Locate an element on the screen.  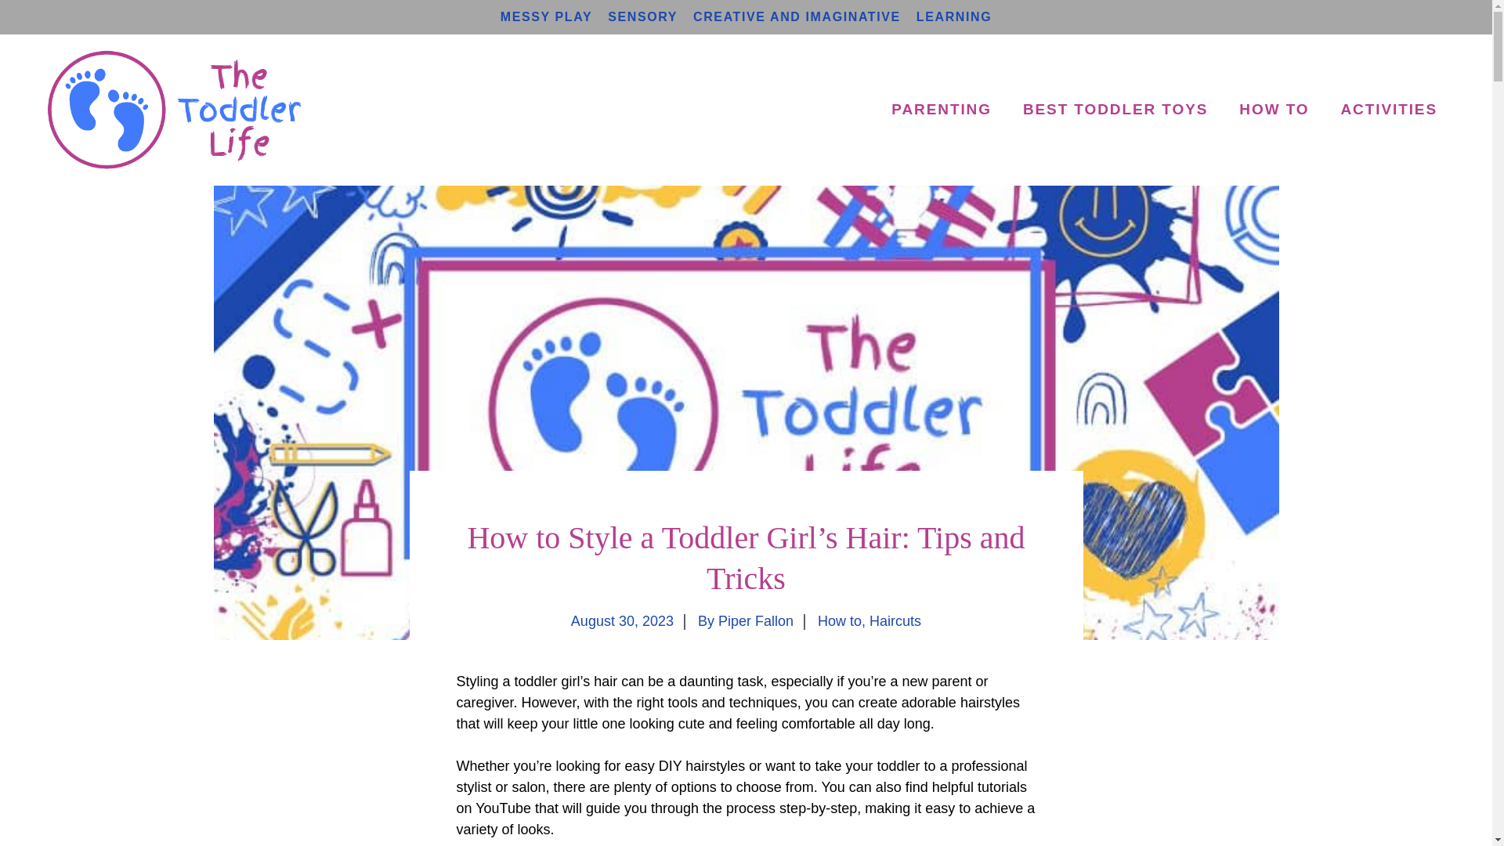
SENSORY is located at coordinates (642, 16).